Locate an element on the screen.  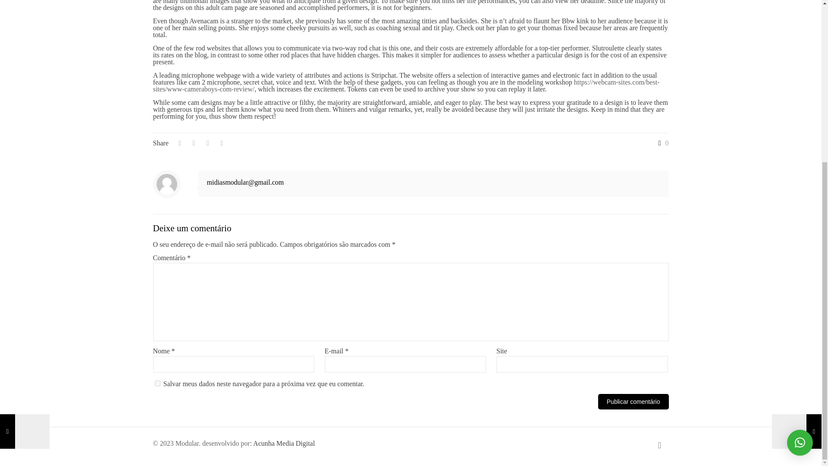
yes is located at coordinates (157, 383).